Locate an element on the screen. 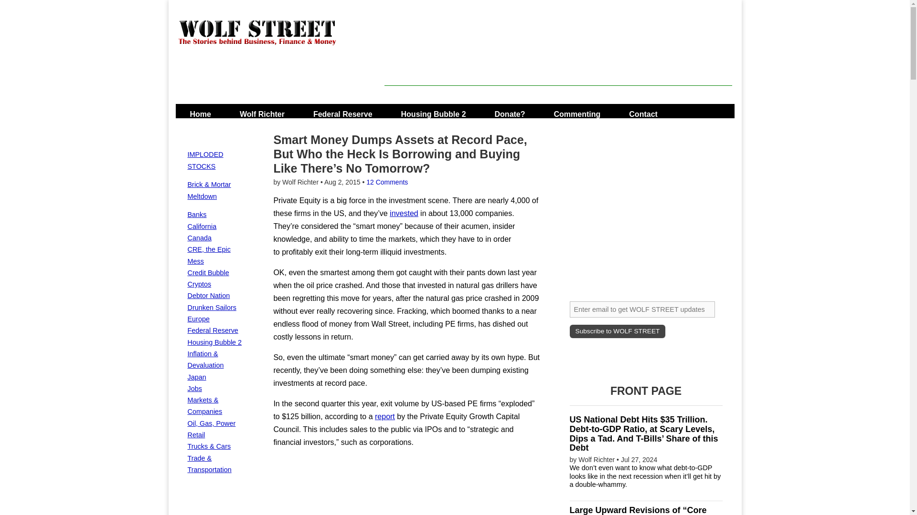 This screenshot has width=917, height=515. Wolf Street is located at coordinates (234, 102).